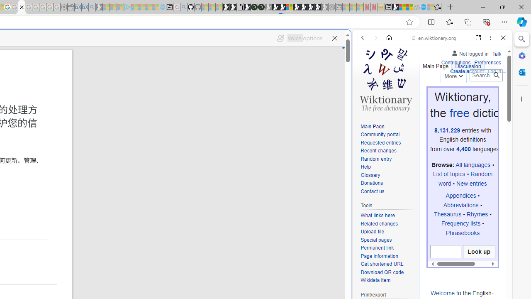 The width and height of the screenshot is (531, 299). I want to click on Preferences, so click(488, 61).